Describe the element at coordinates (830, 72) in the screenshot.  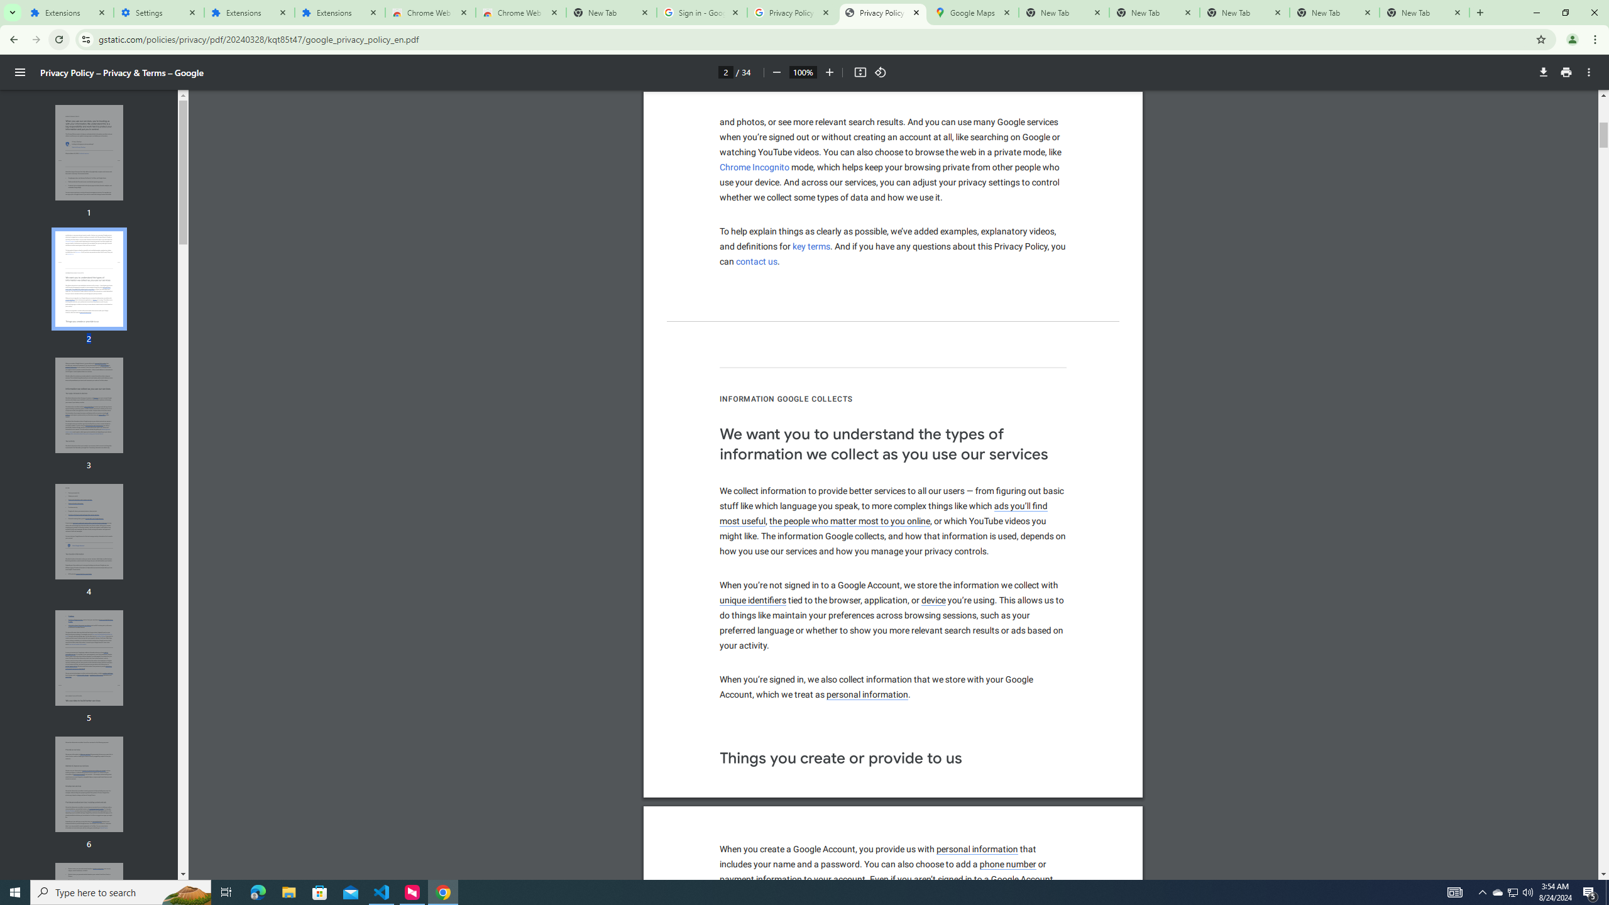
I see `Zoom in` at that location.